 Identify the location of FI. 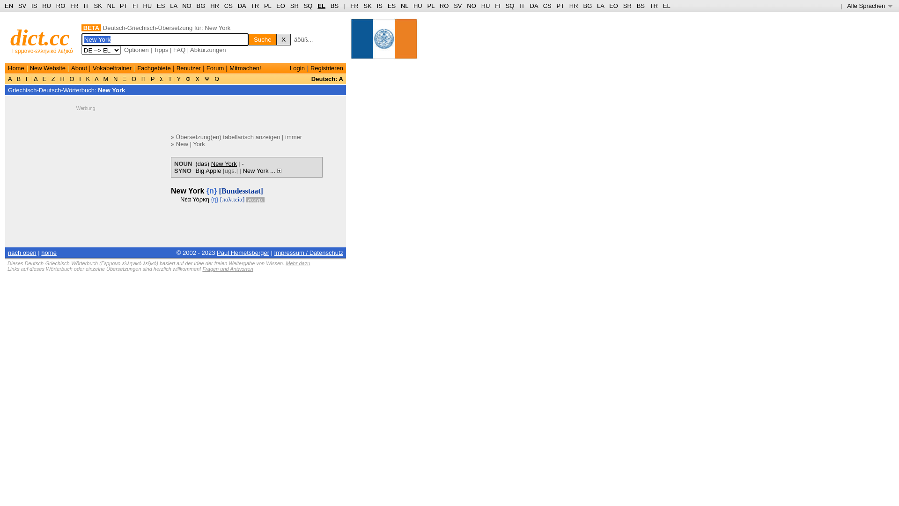
(135, 6).